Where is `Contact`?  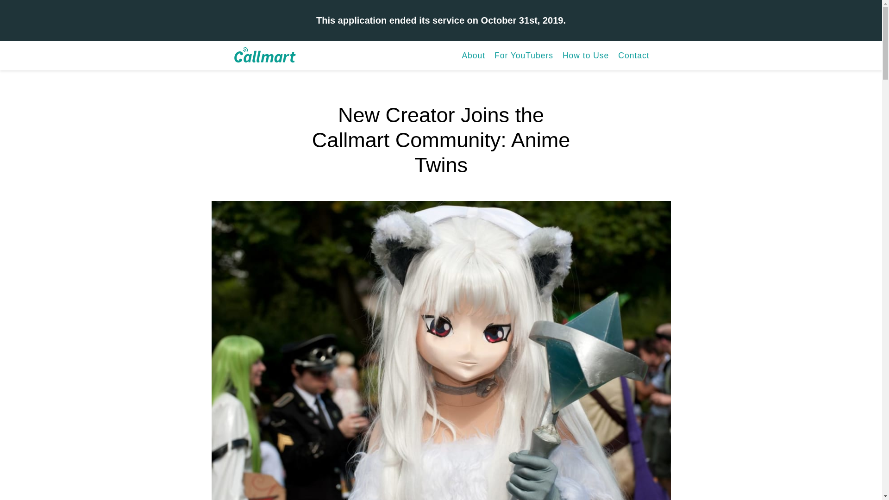 Contact is located at coordinates (633, 56).